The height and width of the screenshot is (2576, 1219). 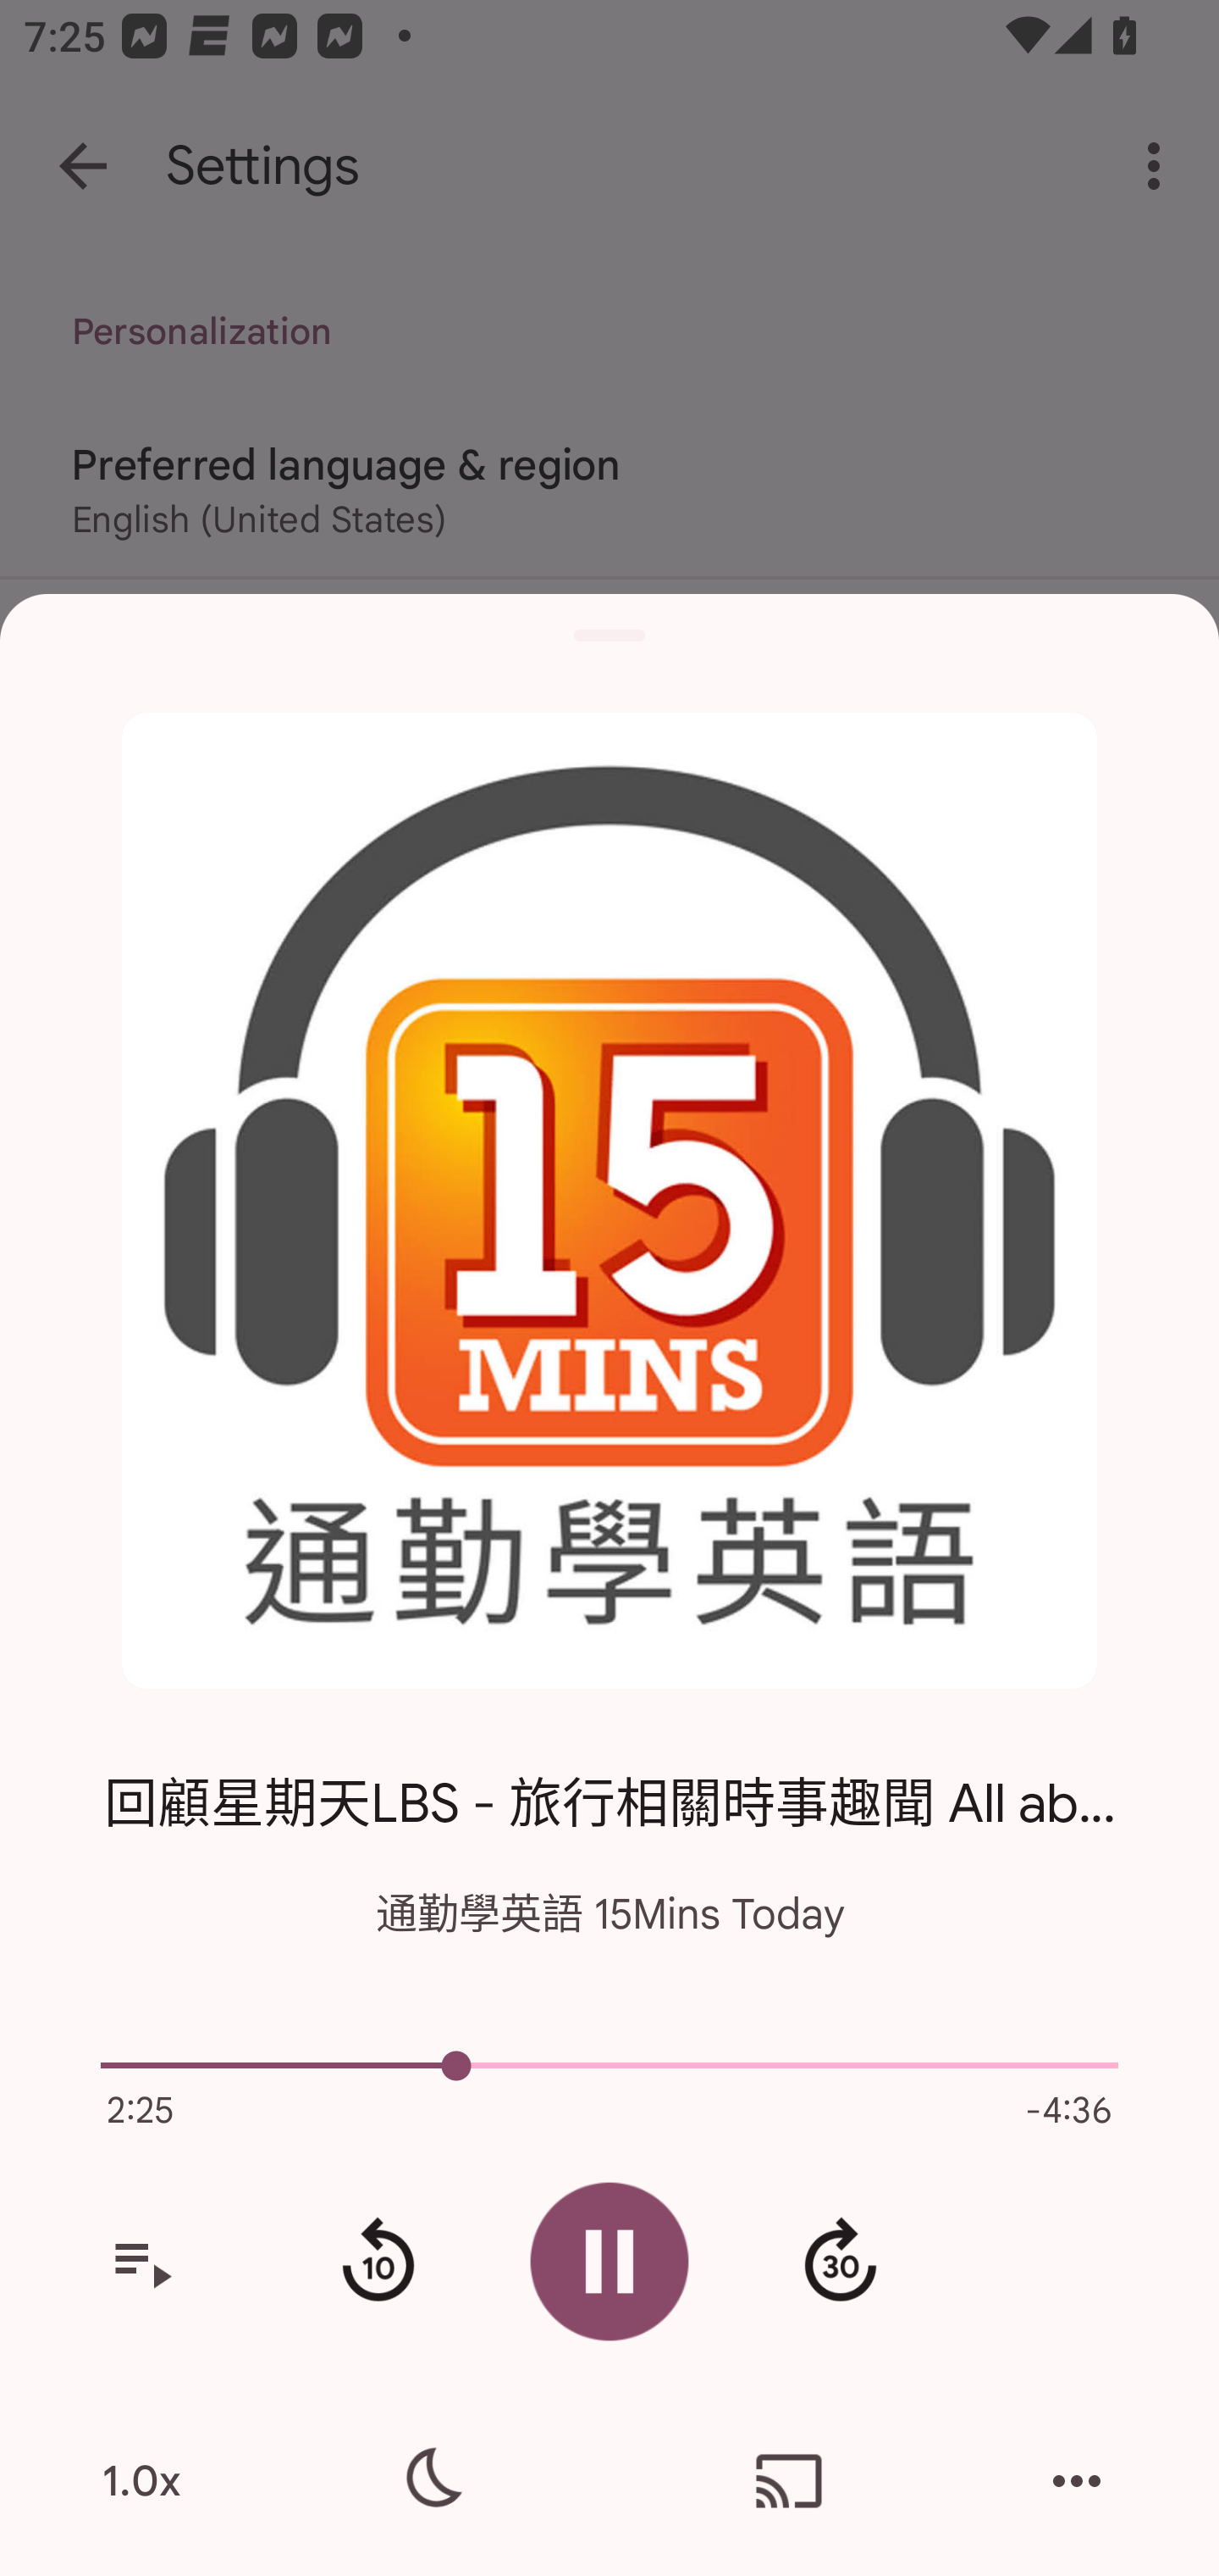 What do you see at coordinates (429, 2481) in the screenshot?
I see `Sleep timer settings` at bounding box center [429, 2481].